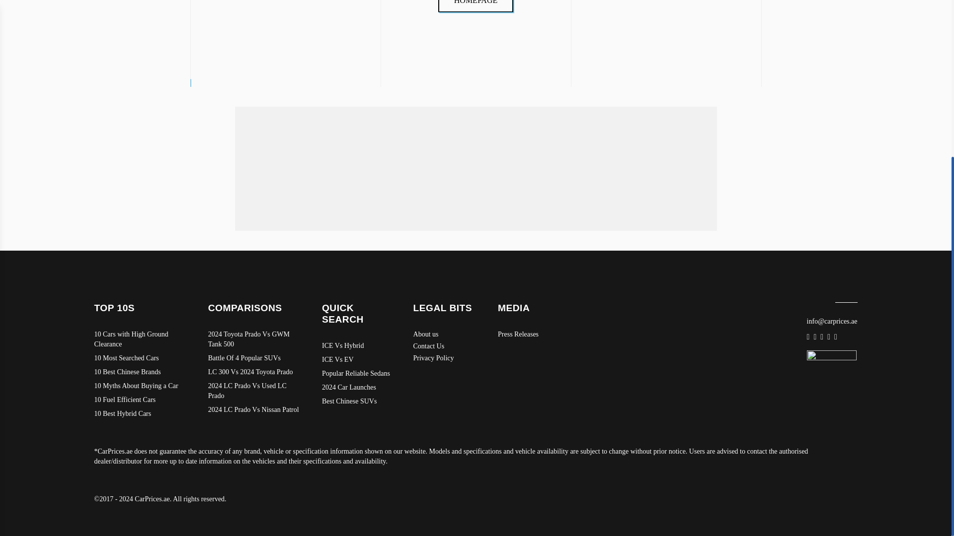  Describe the element at coordinates (141, 339) in the screenshot. I see `10 Cars with High Ground Clearance` at that location.